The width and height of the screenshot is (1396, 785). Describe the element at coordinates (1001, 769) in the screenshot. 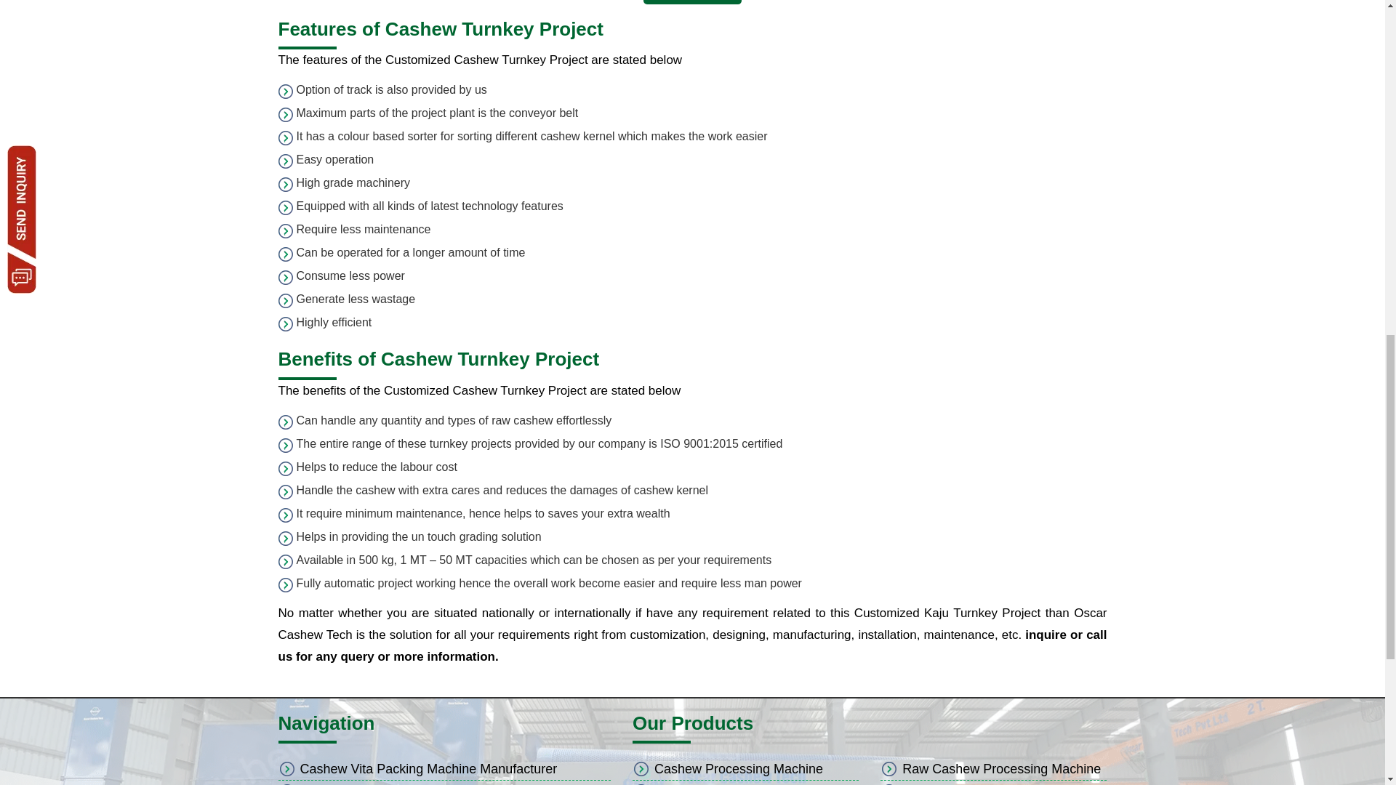

I see `Raw Cashew Processing Machine` at that location.